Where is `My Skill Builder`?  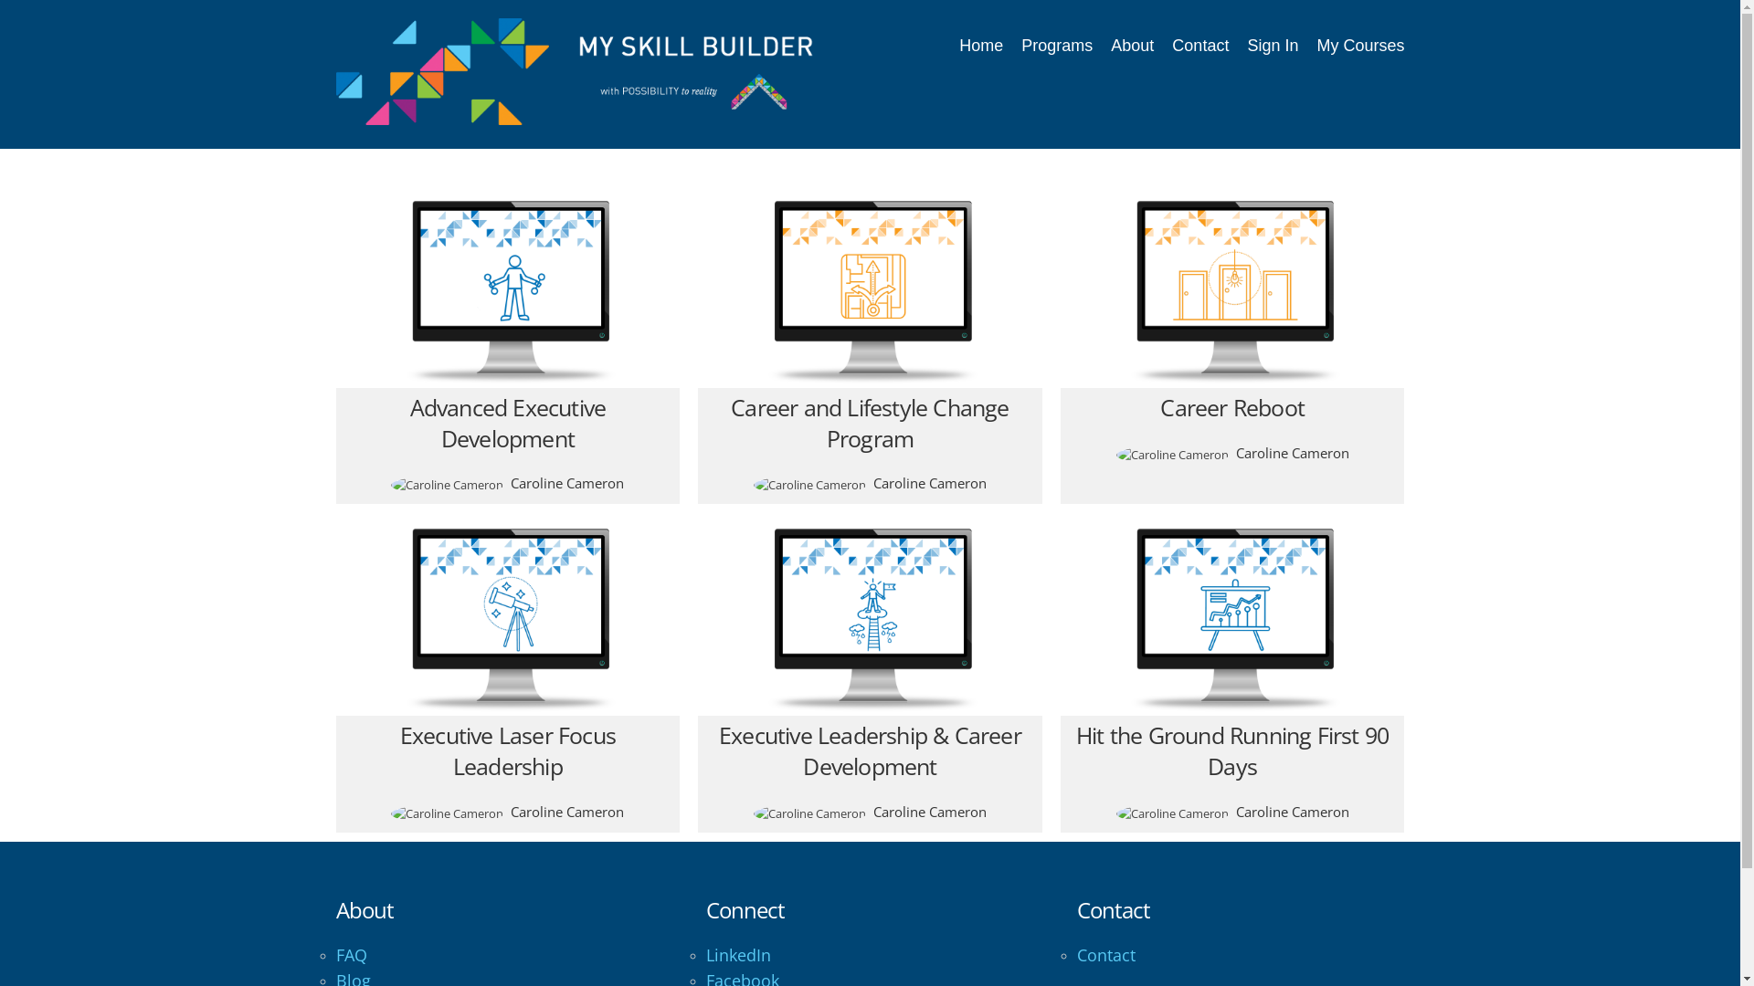
My Skill Builder is located at coordinates (593, 71).